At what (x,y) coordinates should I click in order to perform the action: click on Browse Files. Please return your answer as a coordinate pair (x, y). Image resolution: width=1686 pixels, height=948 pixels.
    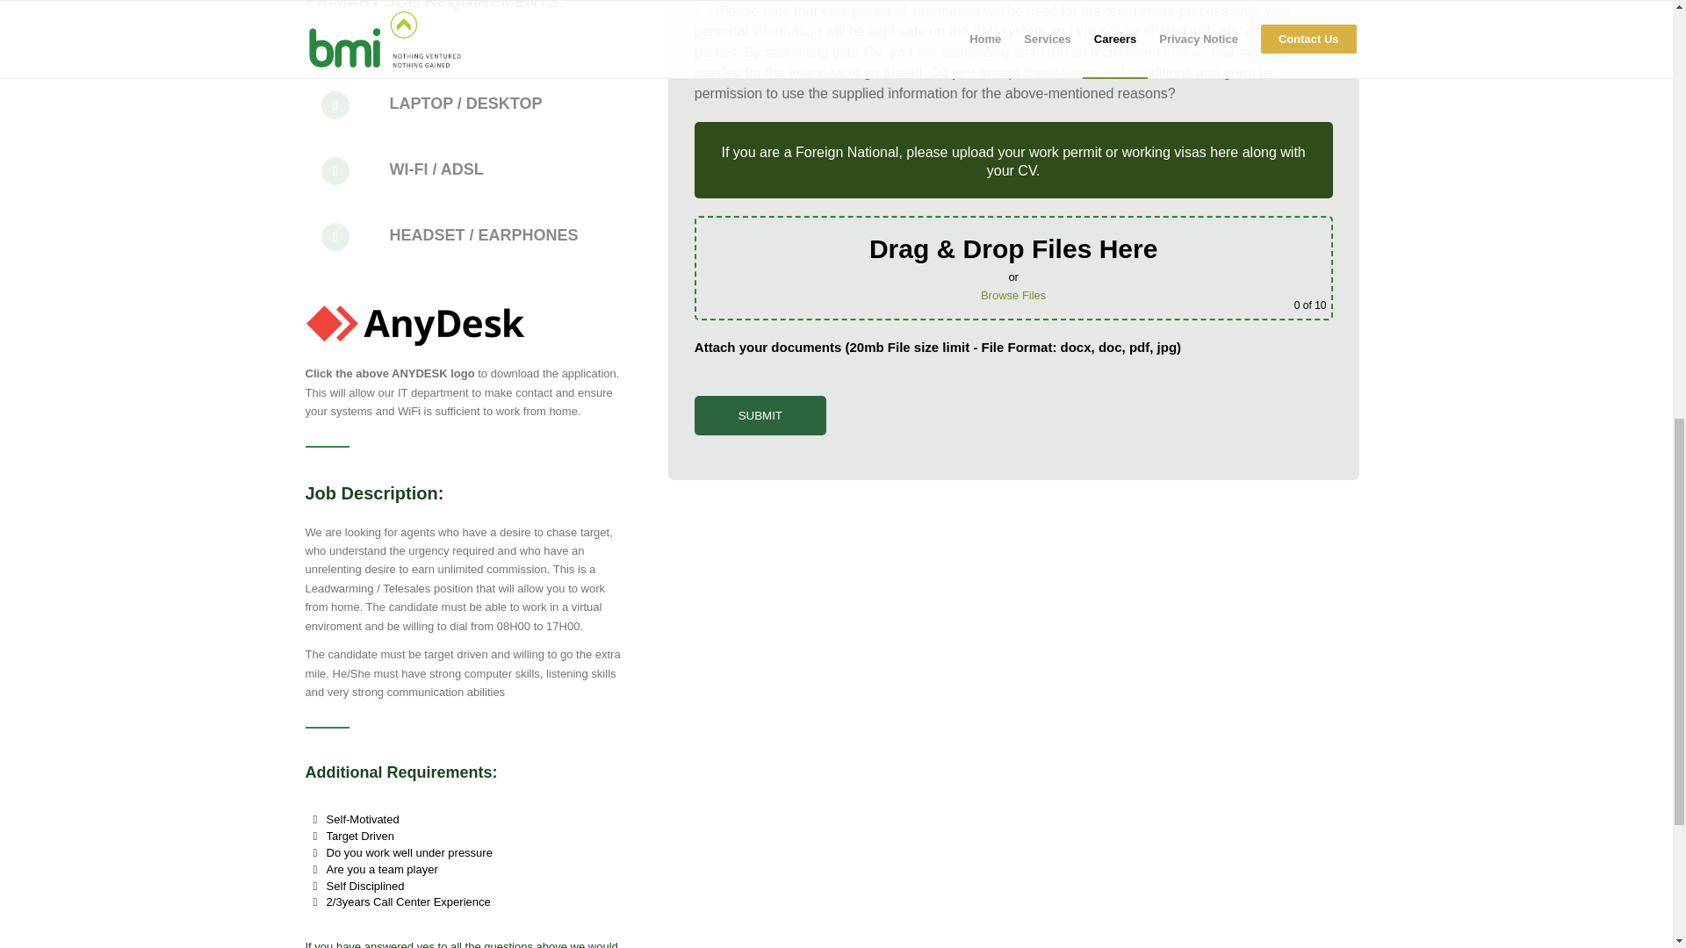
    Looking at the image, I should click on (1013, 295).